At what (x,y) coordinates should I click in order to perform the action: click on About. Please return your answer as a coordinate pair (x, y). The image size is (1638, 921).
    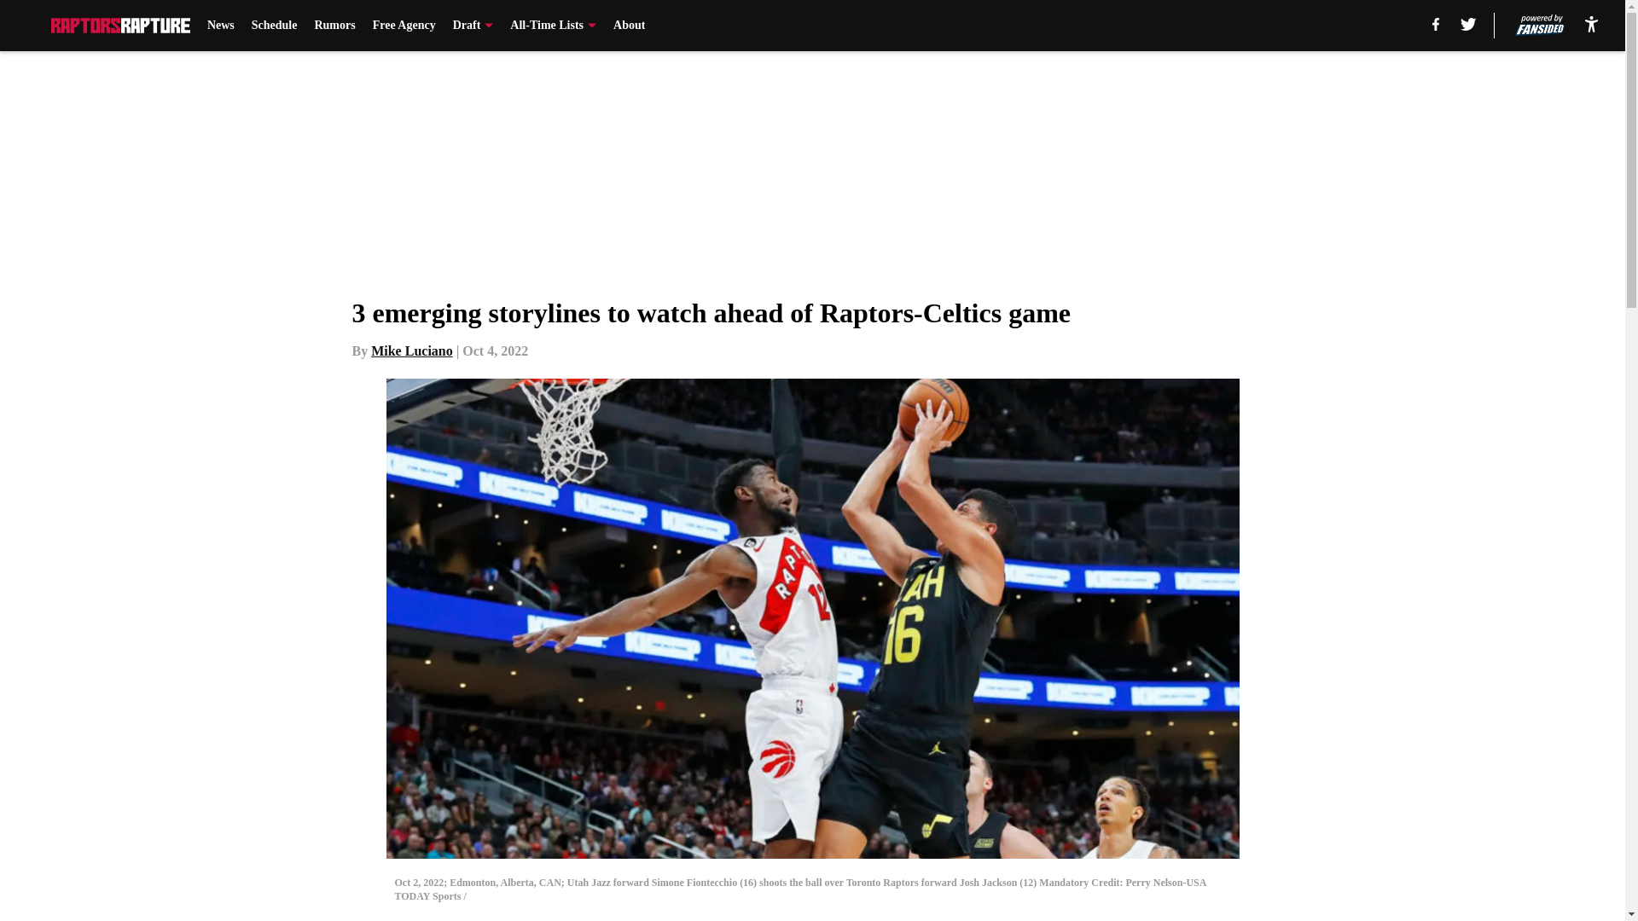
    Looking at the image, I should click on (629, 26).